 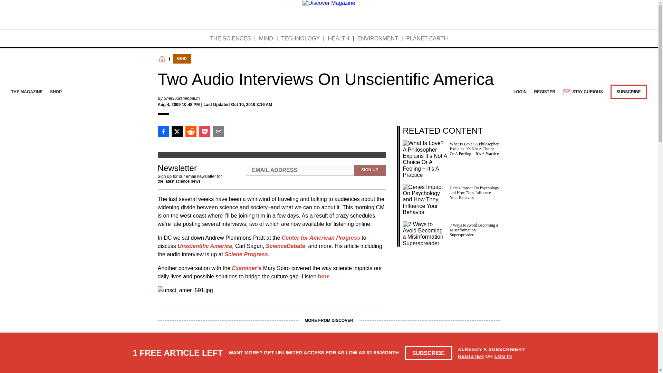 What do you see at coordinates (321, 238) in the screenshot?
I see `Center for American Progress` at bounding box center [321, 238].